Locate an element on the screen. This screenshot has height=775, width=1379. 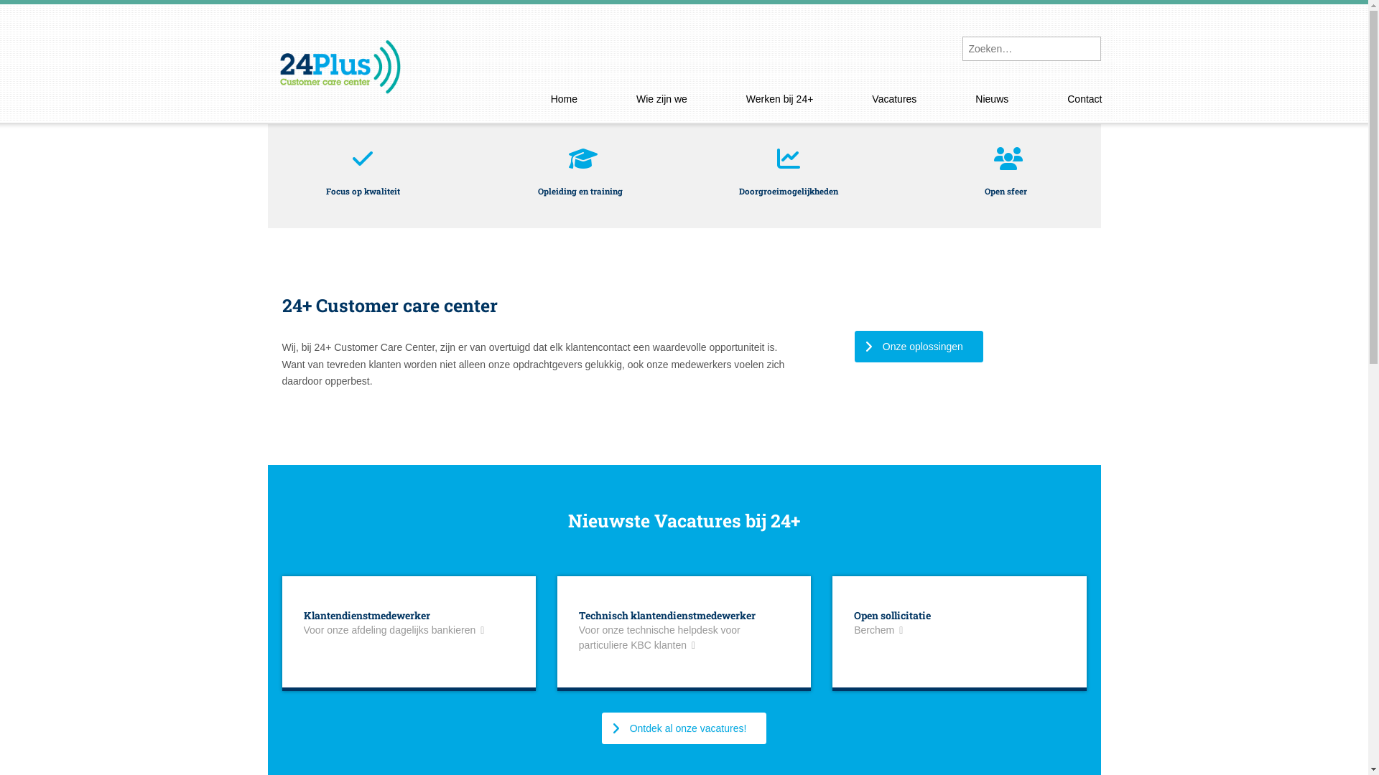
Ontdek al onze vacatures! is located at coordinates (684, 728).